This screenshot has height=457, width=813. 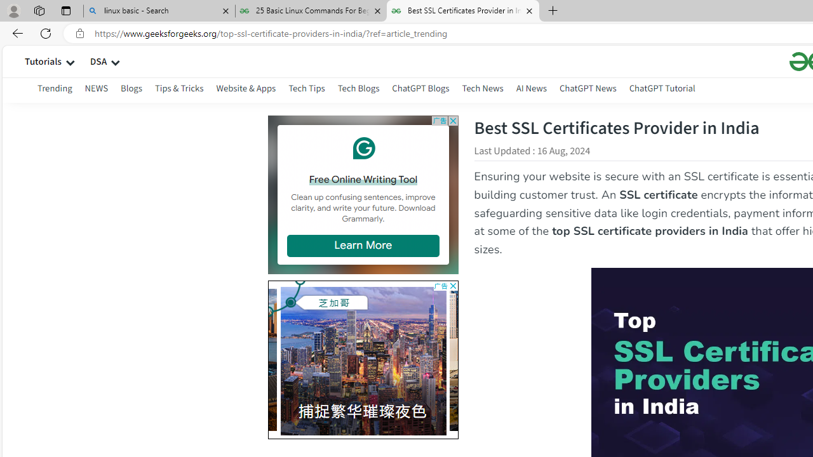 What do you see at coordinates (179, 88) in the screenshot?
I see `Tips & Tricks` at bounding box center [179, 88].